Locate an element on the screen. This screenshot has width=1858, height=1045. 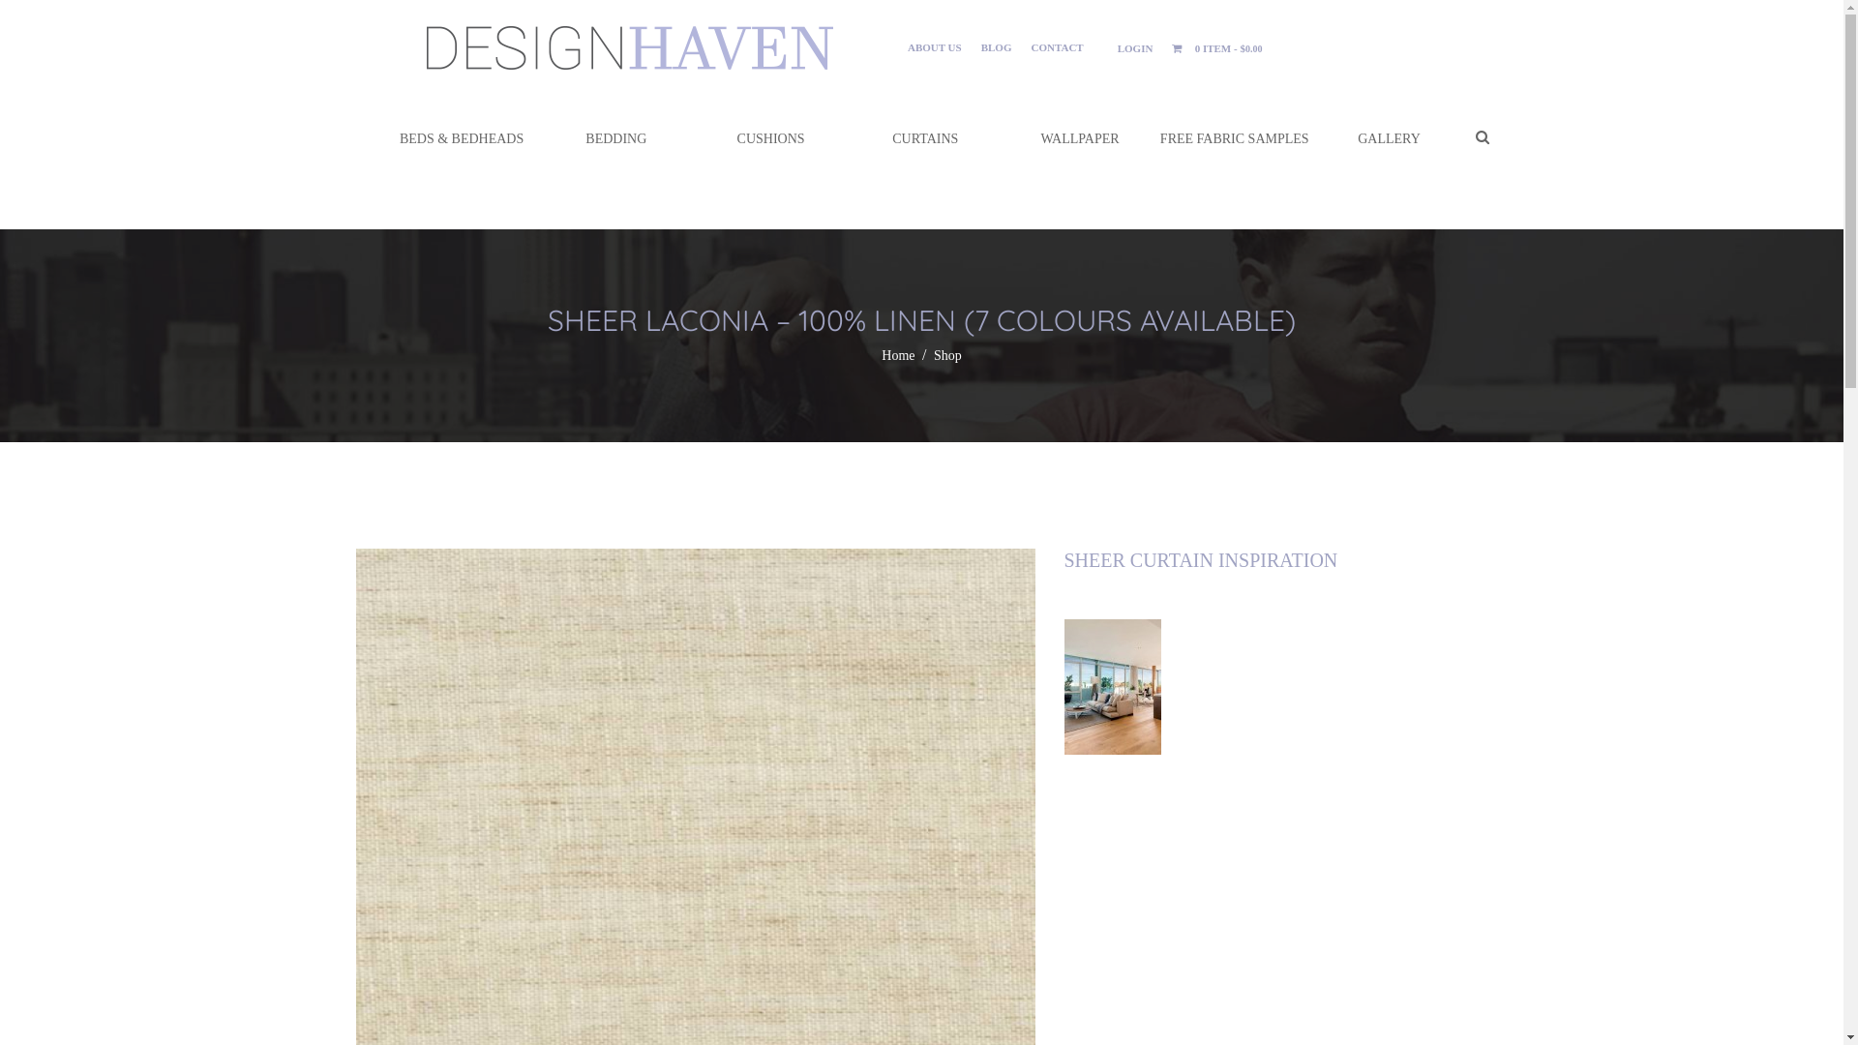
LOGIN is located at coordinates (1136, 48).